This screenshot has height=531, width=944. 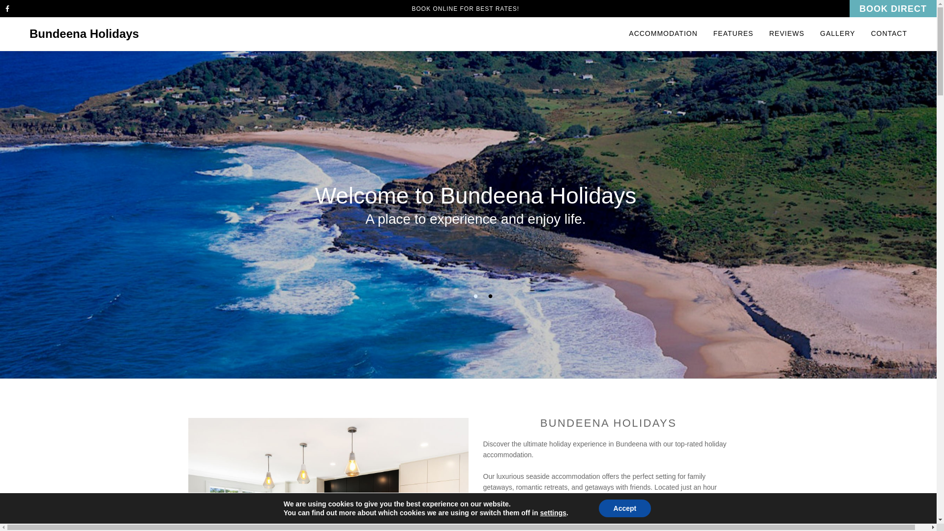 What do you see at coordinates (466, 9) in the screenshot?
I see `BOOK ONLINE FOR BEST RATES!` at bounding box center [466, 9].